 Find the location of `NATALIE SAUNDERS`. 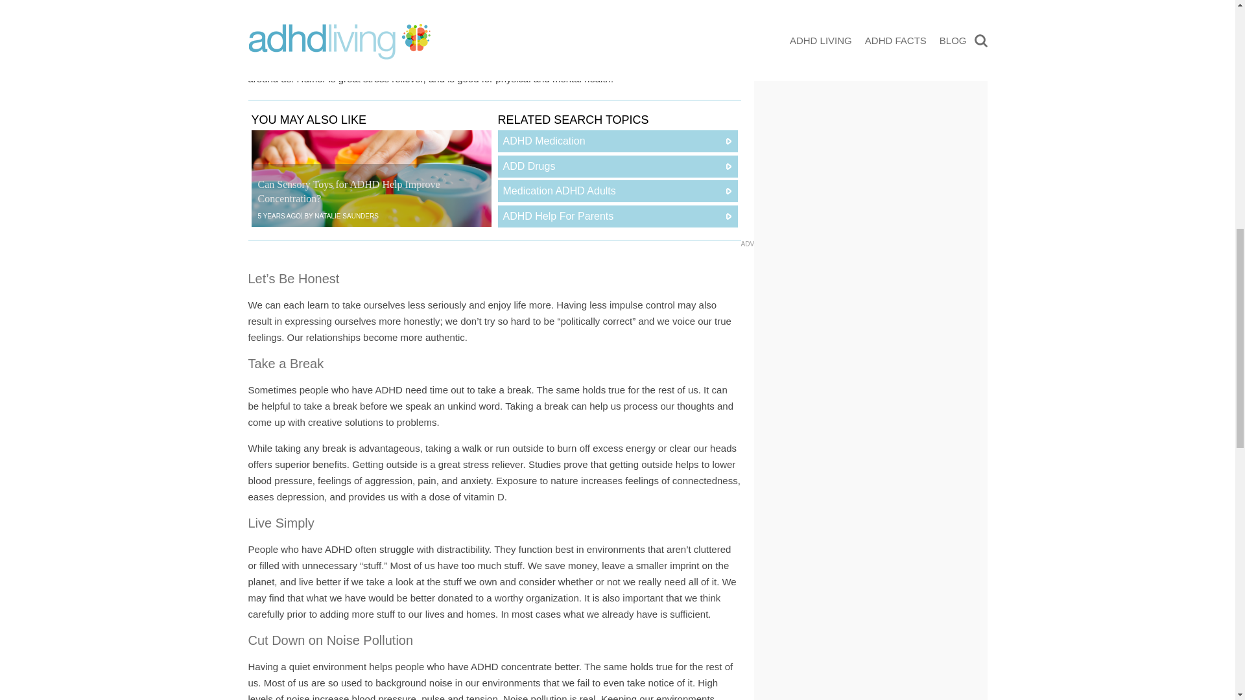

NATALIE SAUNDERS is located at coordinates (346, 216).